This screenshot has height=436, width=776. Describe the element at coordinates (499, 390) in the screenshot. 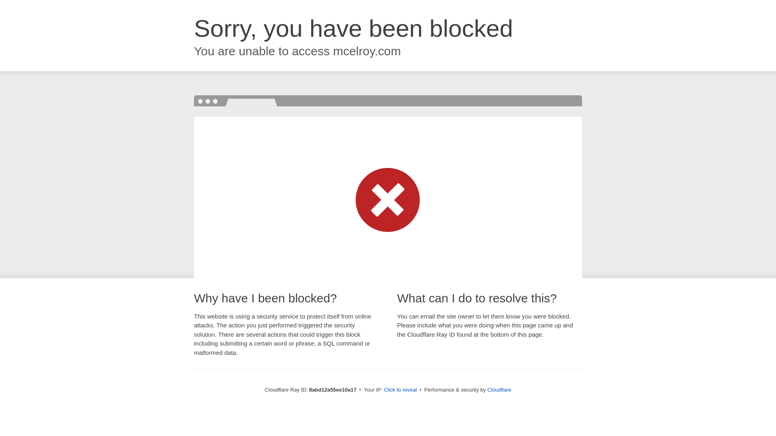

I see `Cloudflare` at that location.